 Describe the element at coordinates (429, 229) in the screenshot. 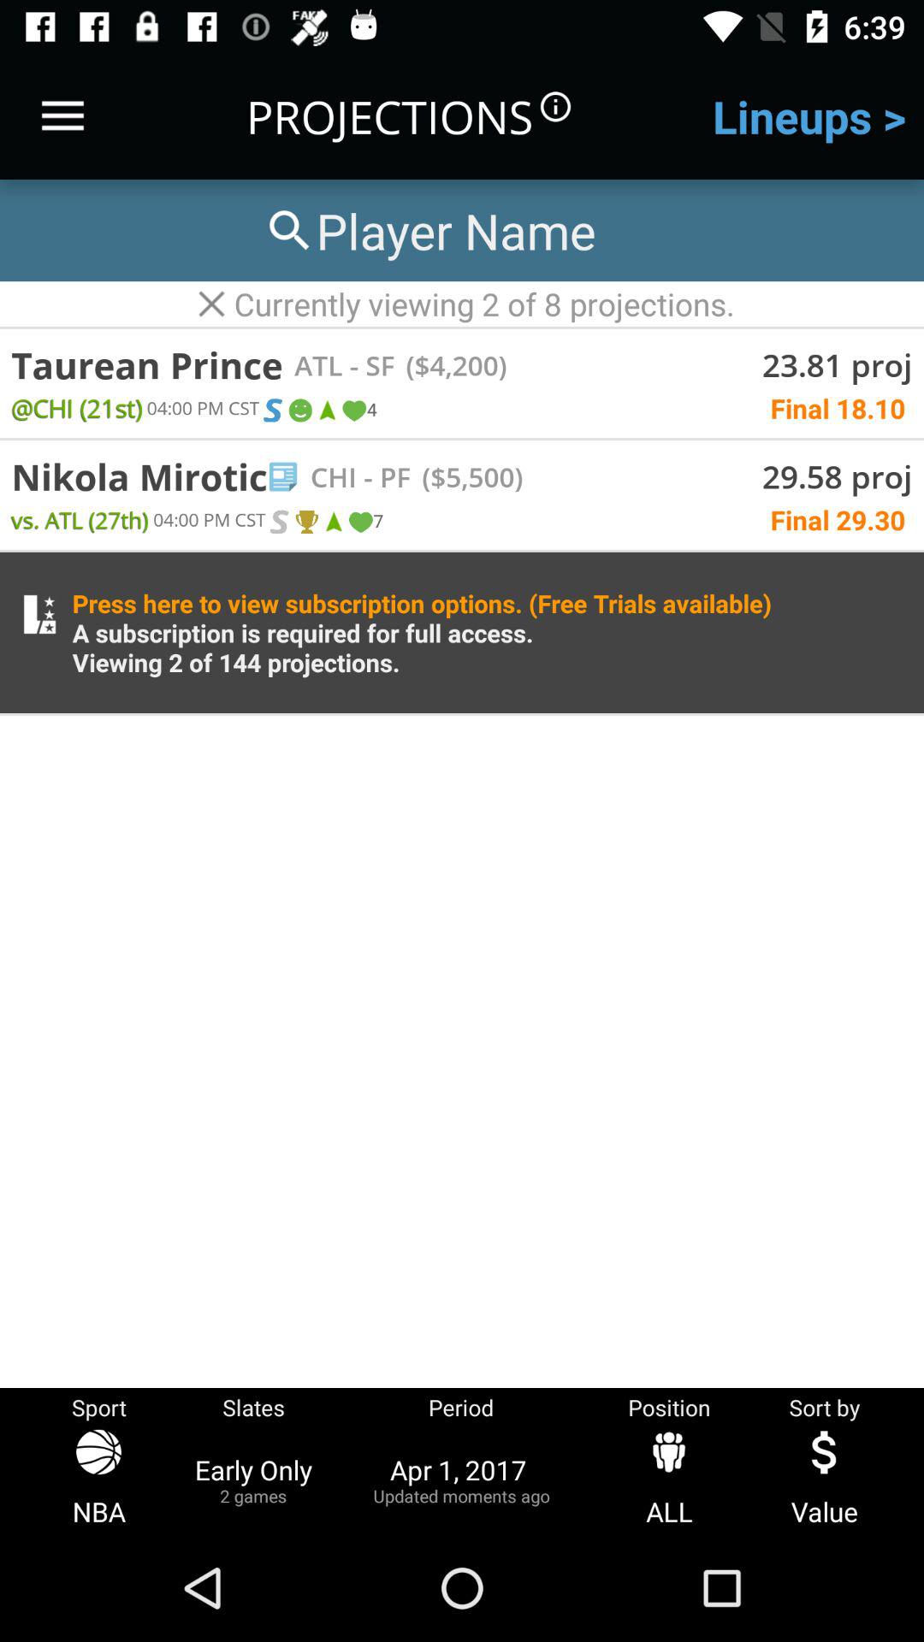

I see `click on the search bar` at that location.